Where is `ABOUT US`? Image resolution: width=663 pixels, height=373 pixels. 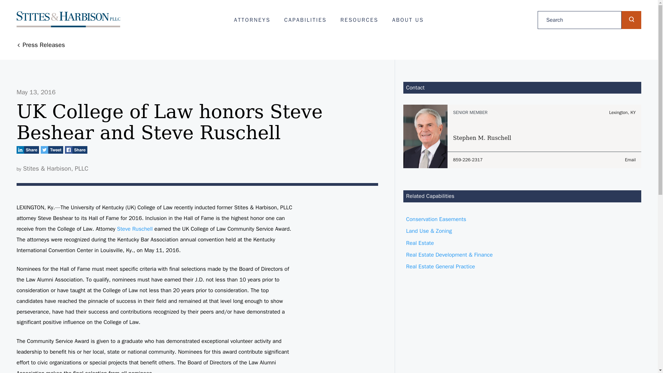 ABOUT US is located at coordinates (408, 20).